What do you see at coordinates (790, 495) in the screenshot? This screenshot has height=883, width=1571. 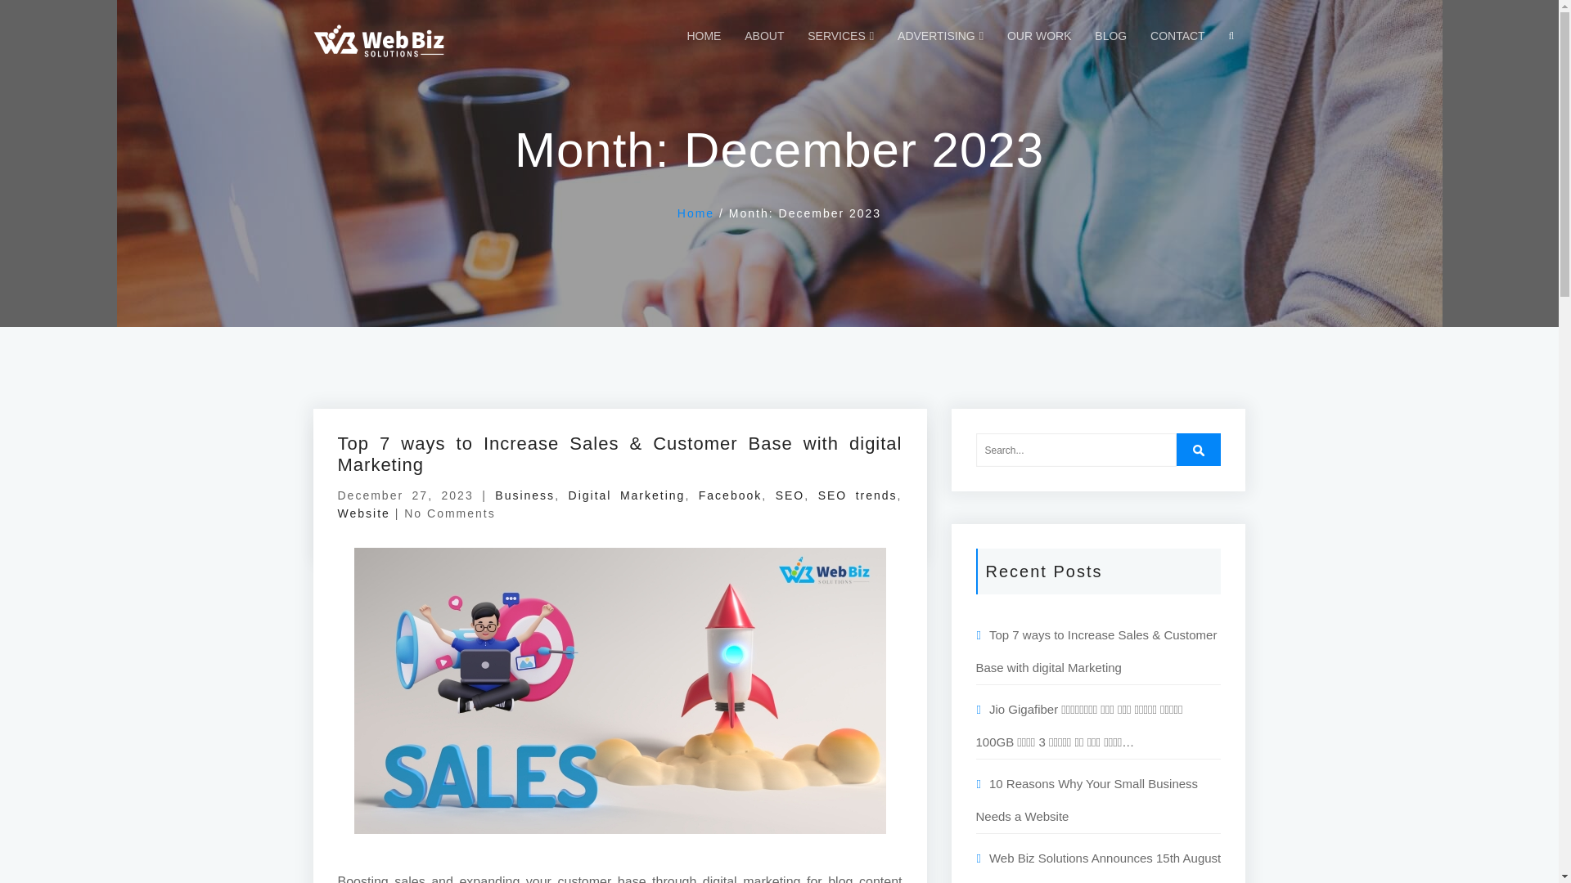 I see `SEO` at bounding box center [790, 495].